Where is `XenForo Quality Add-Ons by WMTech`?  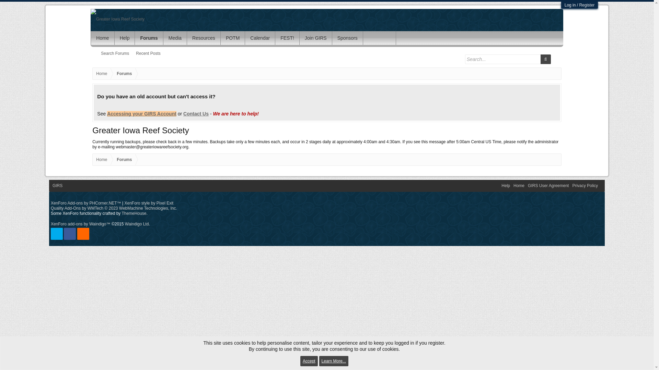 XenForo Quality Add-Ons by WMTech is located at coordinates (114, 208).